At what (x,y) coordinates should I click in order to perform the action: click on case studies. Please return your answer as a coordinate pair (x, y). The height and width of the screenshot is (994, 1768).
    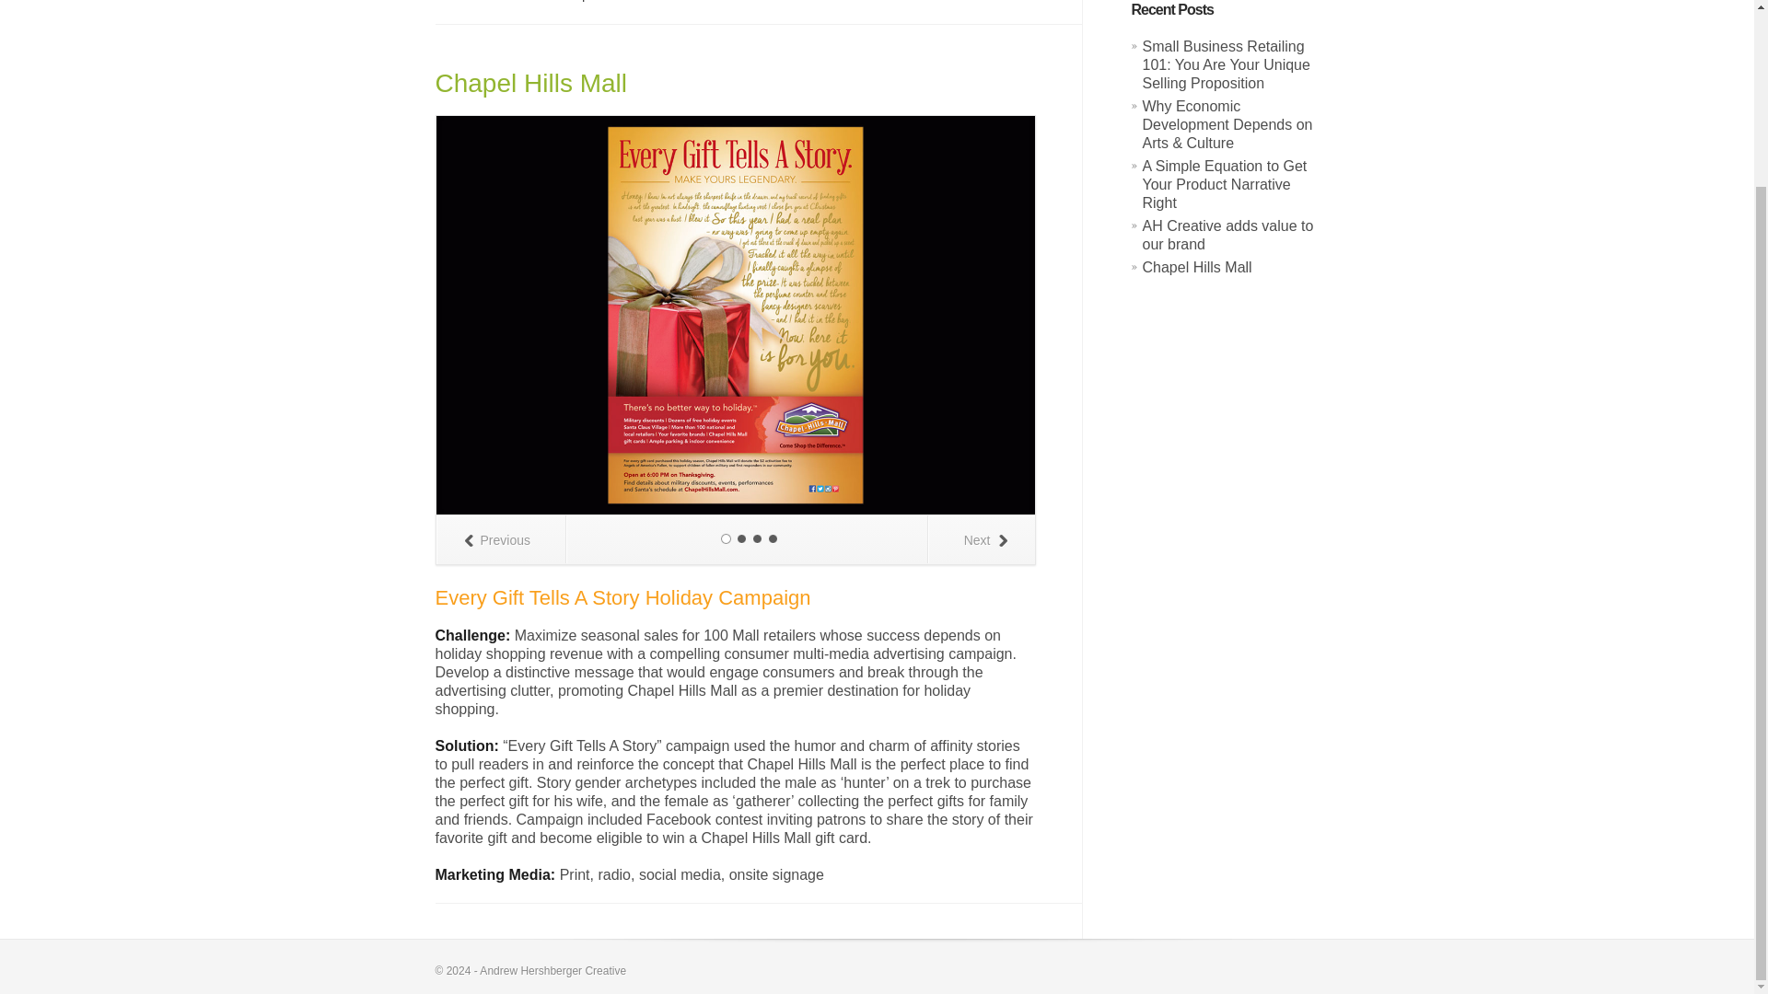
    Looking at the image, I should click on (514, 1).